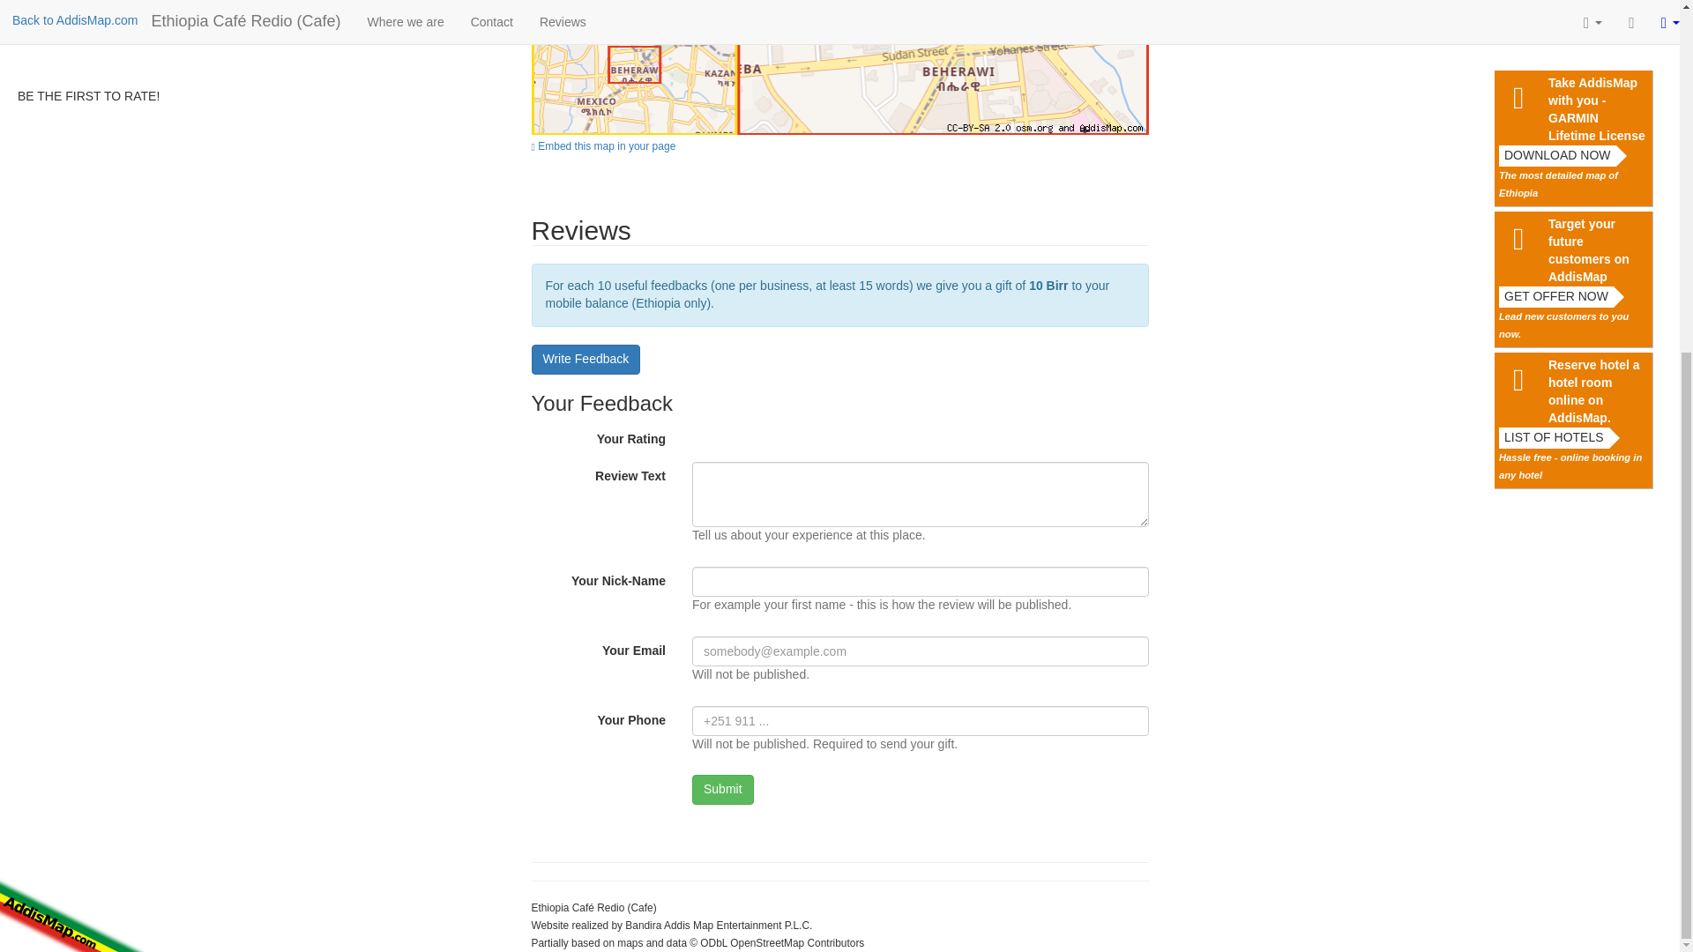 Image resolution: width=1693 pixels, height=952 pixels. Describe the element at coordinates (723, 790) in the screenshot. I see `Submit` at that location.